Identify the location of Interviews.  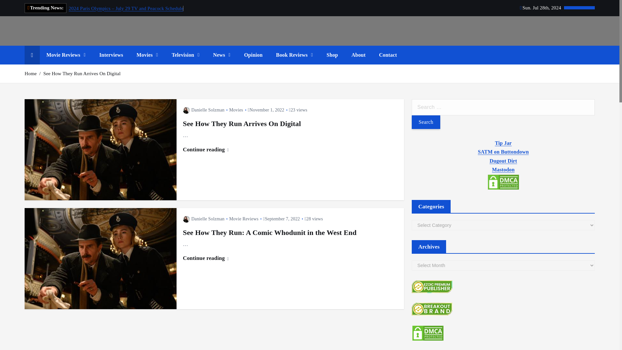
(111, 55).